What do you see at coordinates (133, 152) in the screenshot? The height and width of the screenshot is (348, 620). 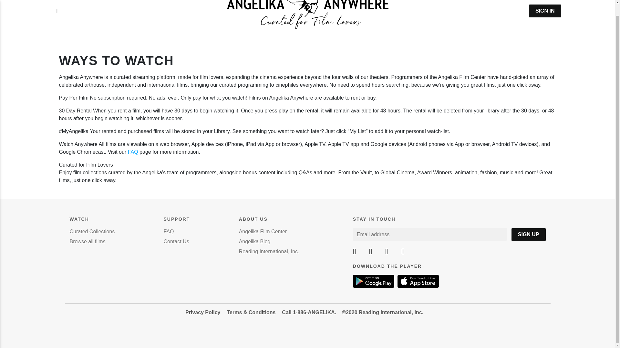 I see `FAQ` at bounding box center [133, 152].